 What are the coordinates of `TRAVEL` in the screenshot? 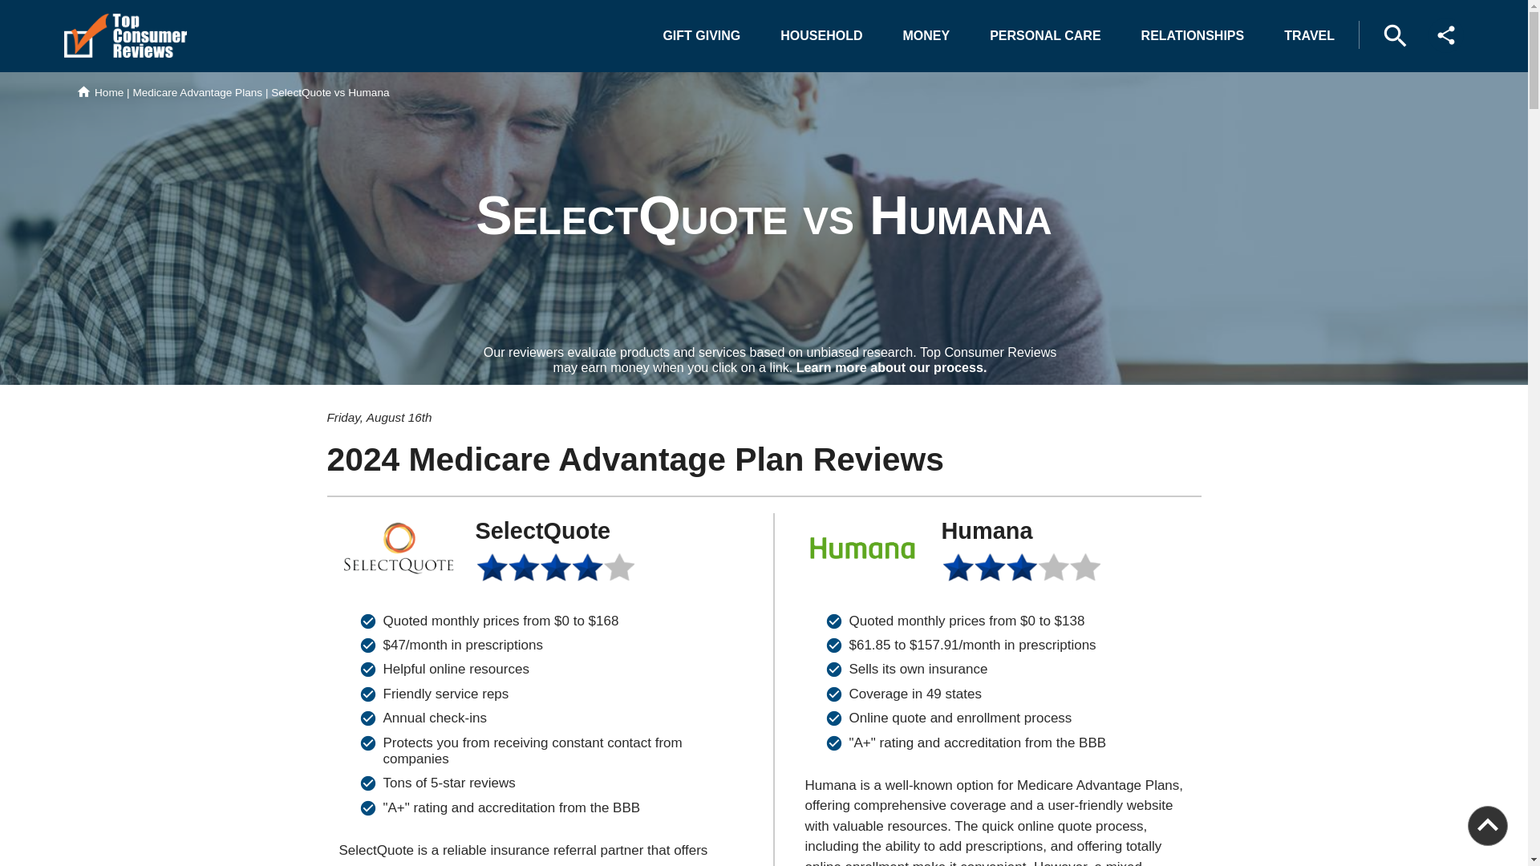 It's located at (1309, 35).